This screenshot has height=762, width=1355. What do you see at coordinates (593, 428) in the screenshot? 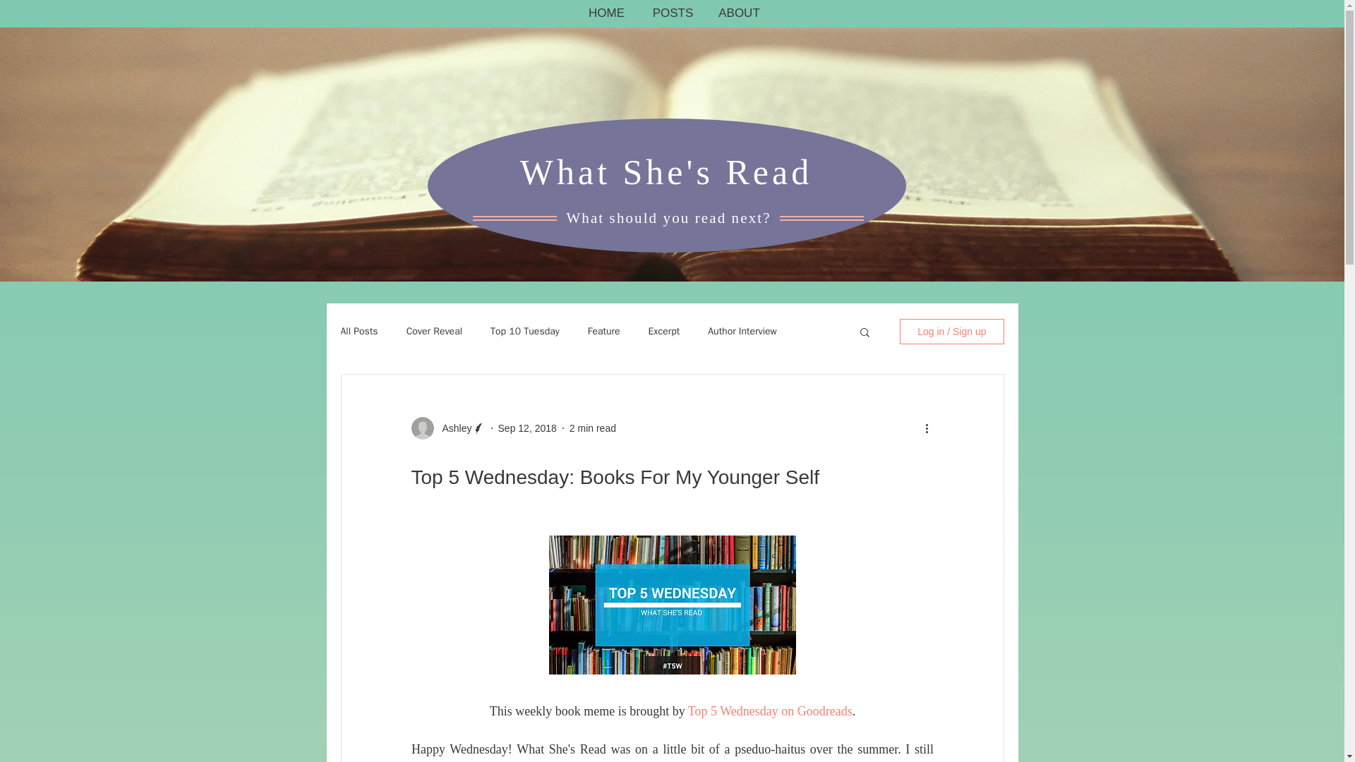
I see `2 min read` at bounding box center [593, 428].